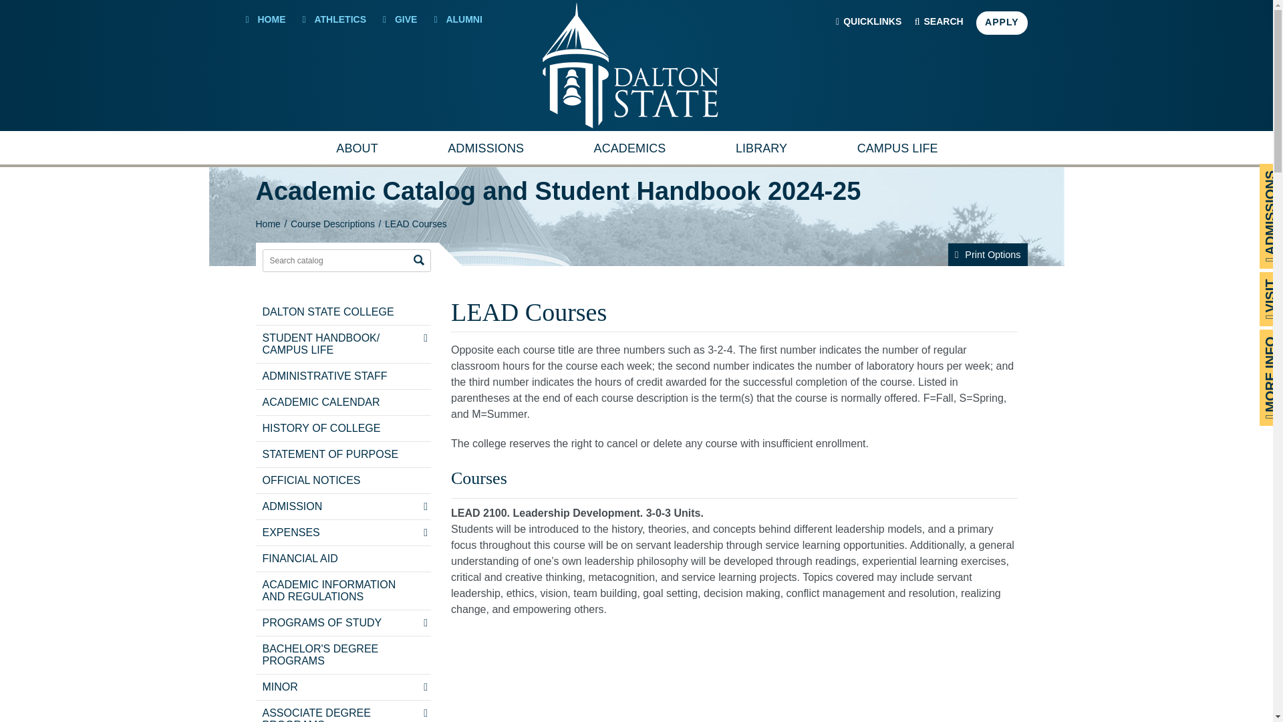 The image size is (1283, 722). What do you see at coordinates (938, 24) in the screenshot?
I see `SEARCH` at bounding box center [938, 24].